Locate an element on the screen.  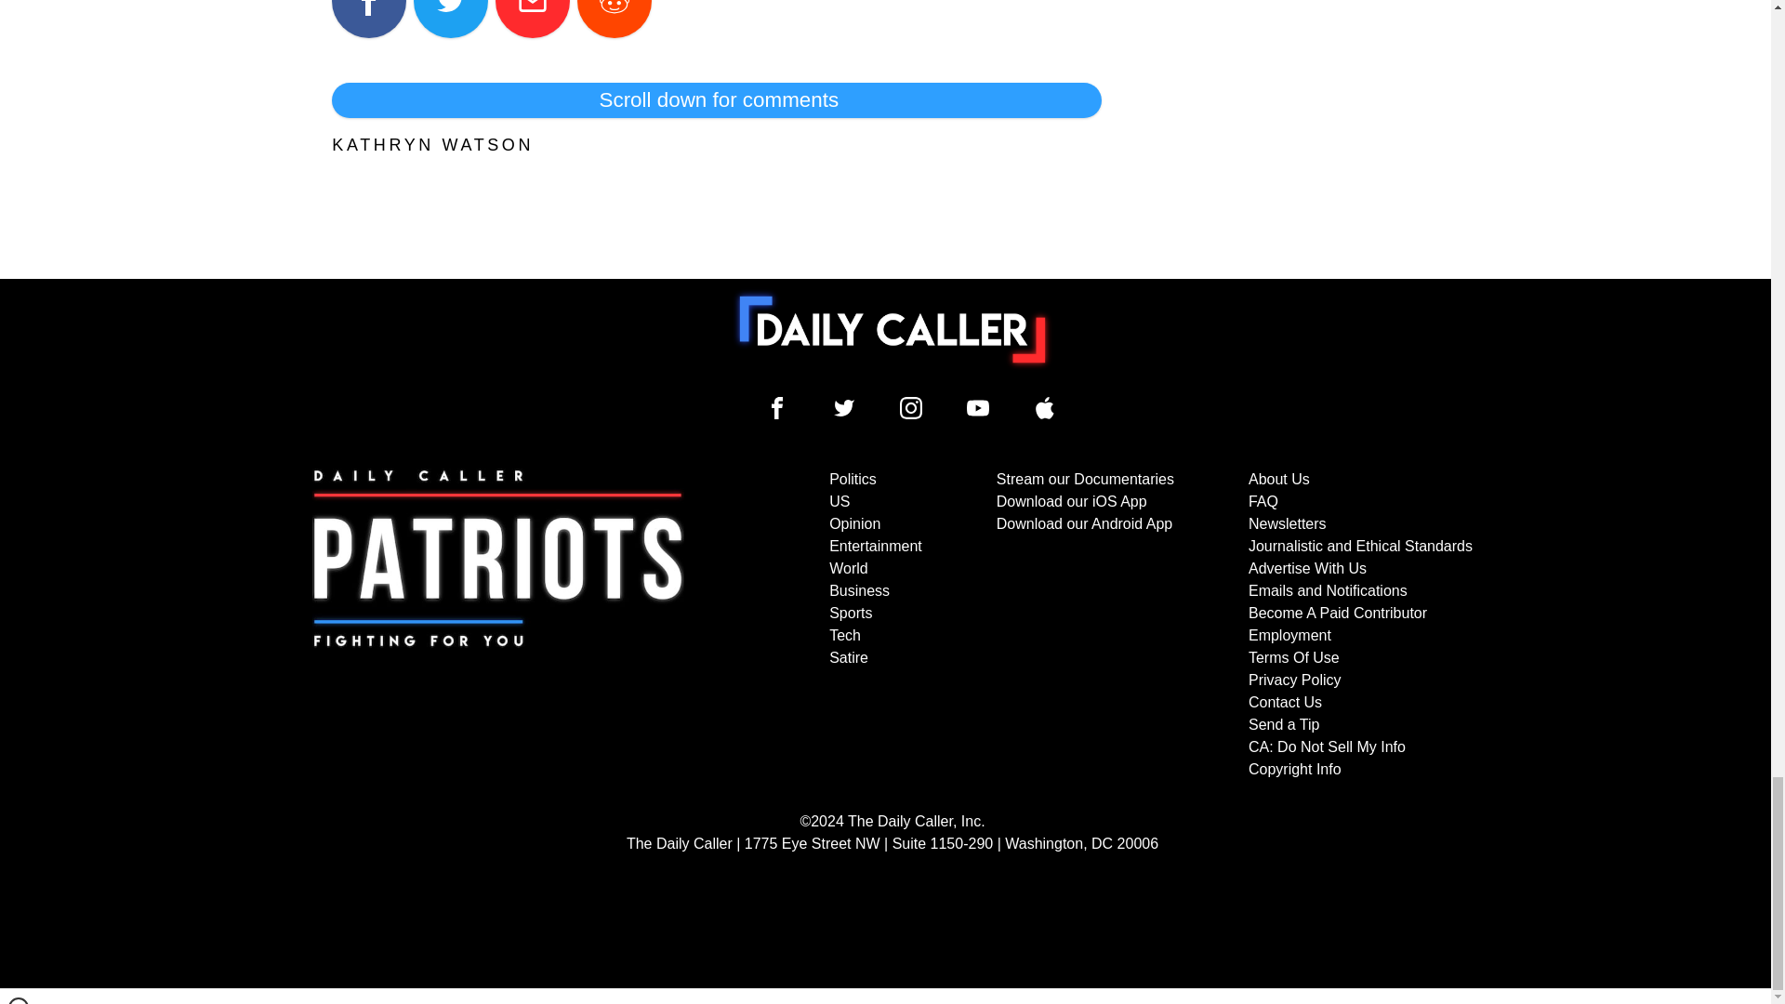
Daily Caller Instagram is located at coordinates (911, 407).